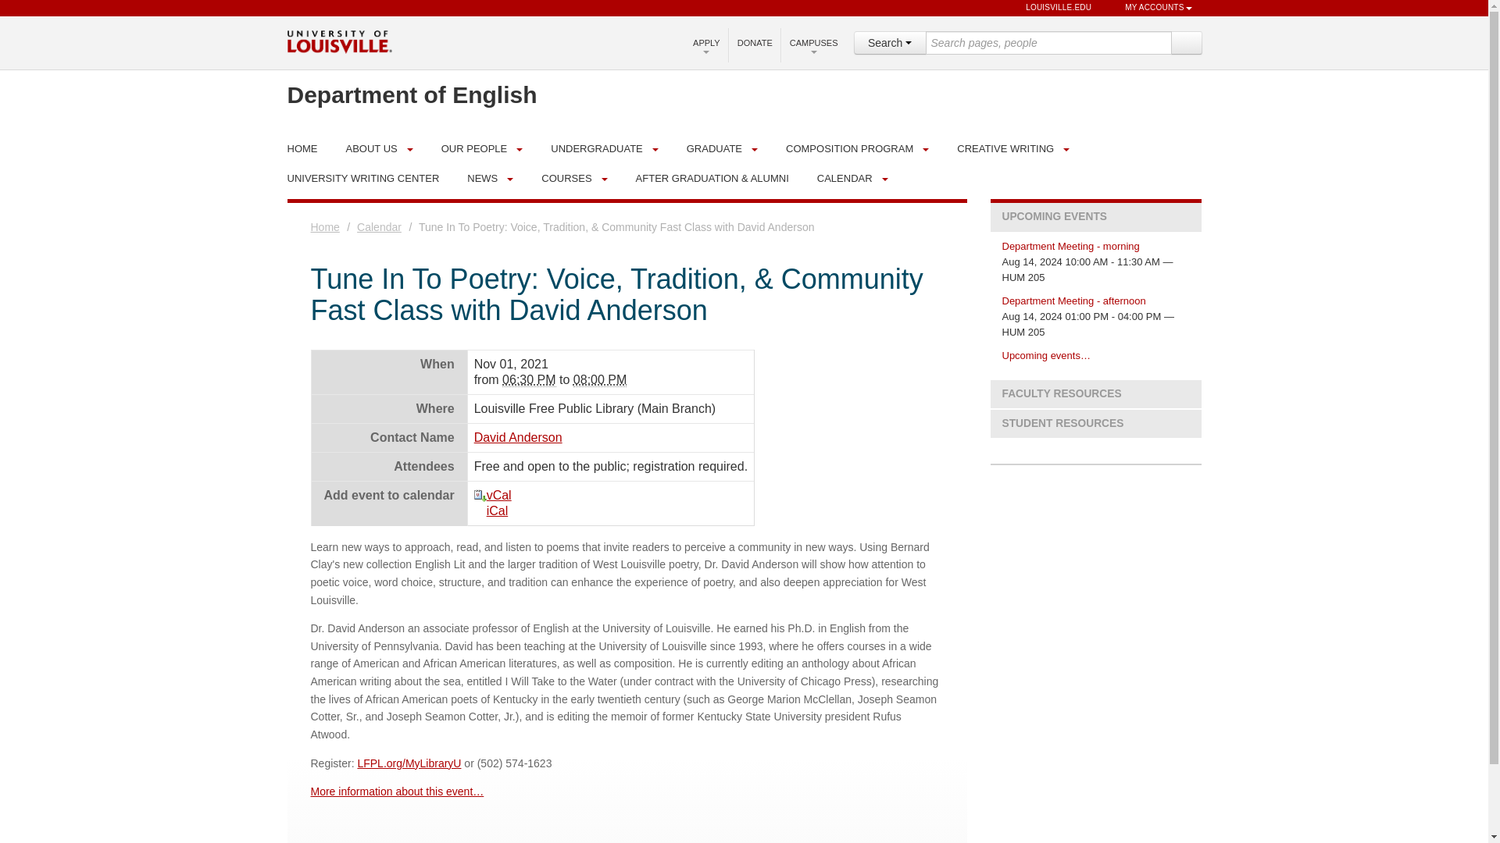  What do you see at coordinates (1052, 8) in the screenshot?
I see `LOUISVILLE.EDU` at bounding box center [1052, 8].